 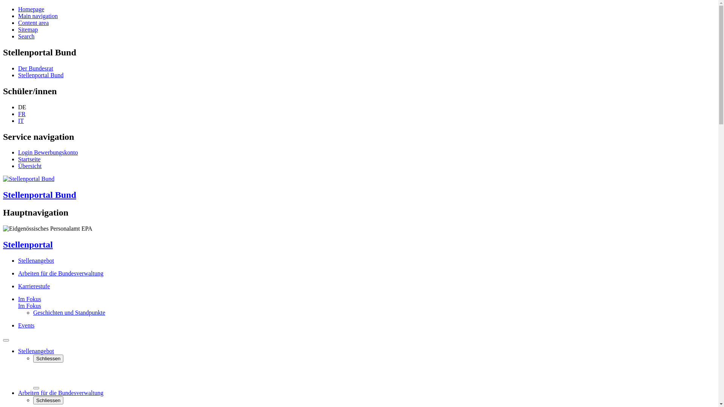 What do you see at coordinates (28, 245) in the screenshot?
I see `Stellenportal` at bounding box center [28, 245].